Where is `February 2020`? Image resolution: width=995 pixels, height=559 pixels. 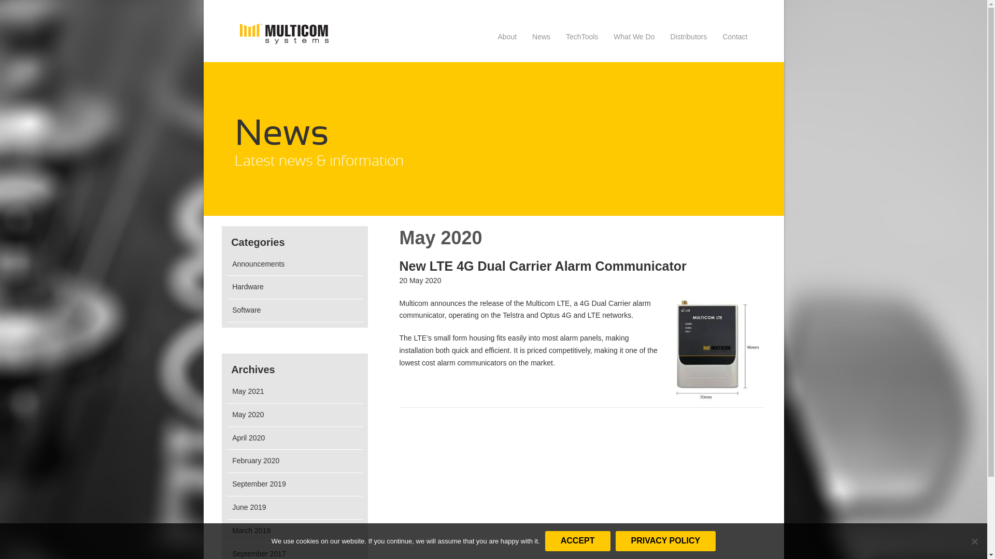 February 2020 is located at coordinates (256, 461).